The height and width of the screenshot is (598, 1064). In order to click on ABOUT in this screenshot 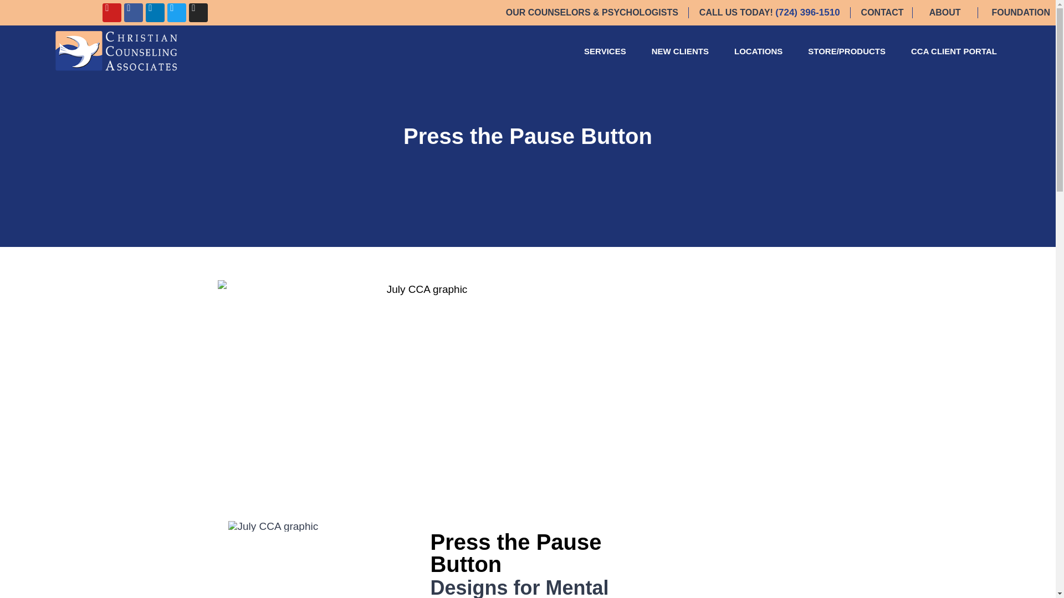, I will do `click(945, 12)`.